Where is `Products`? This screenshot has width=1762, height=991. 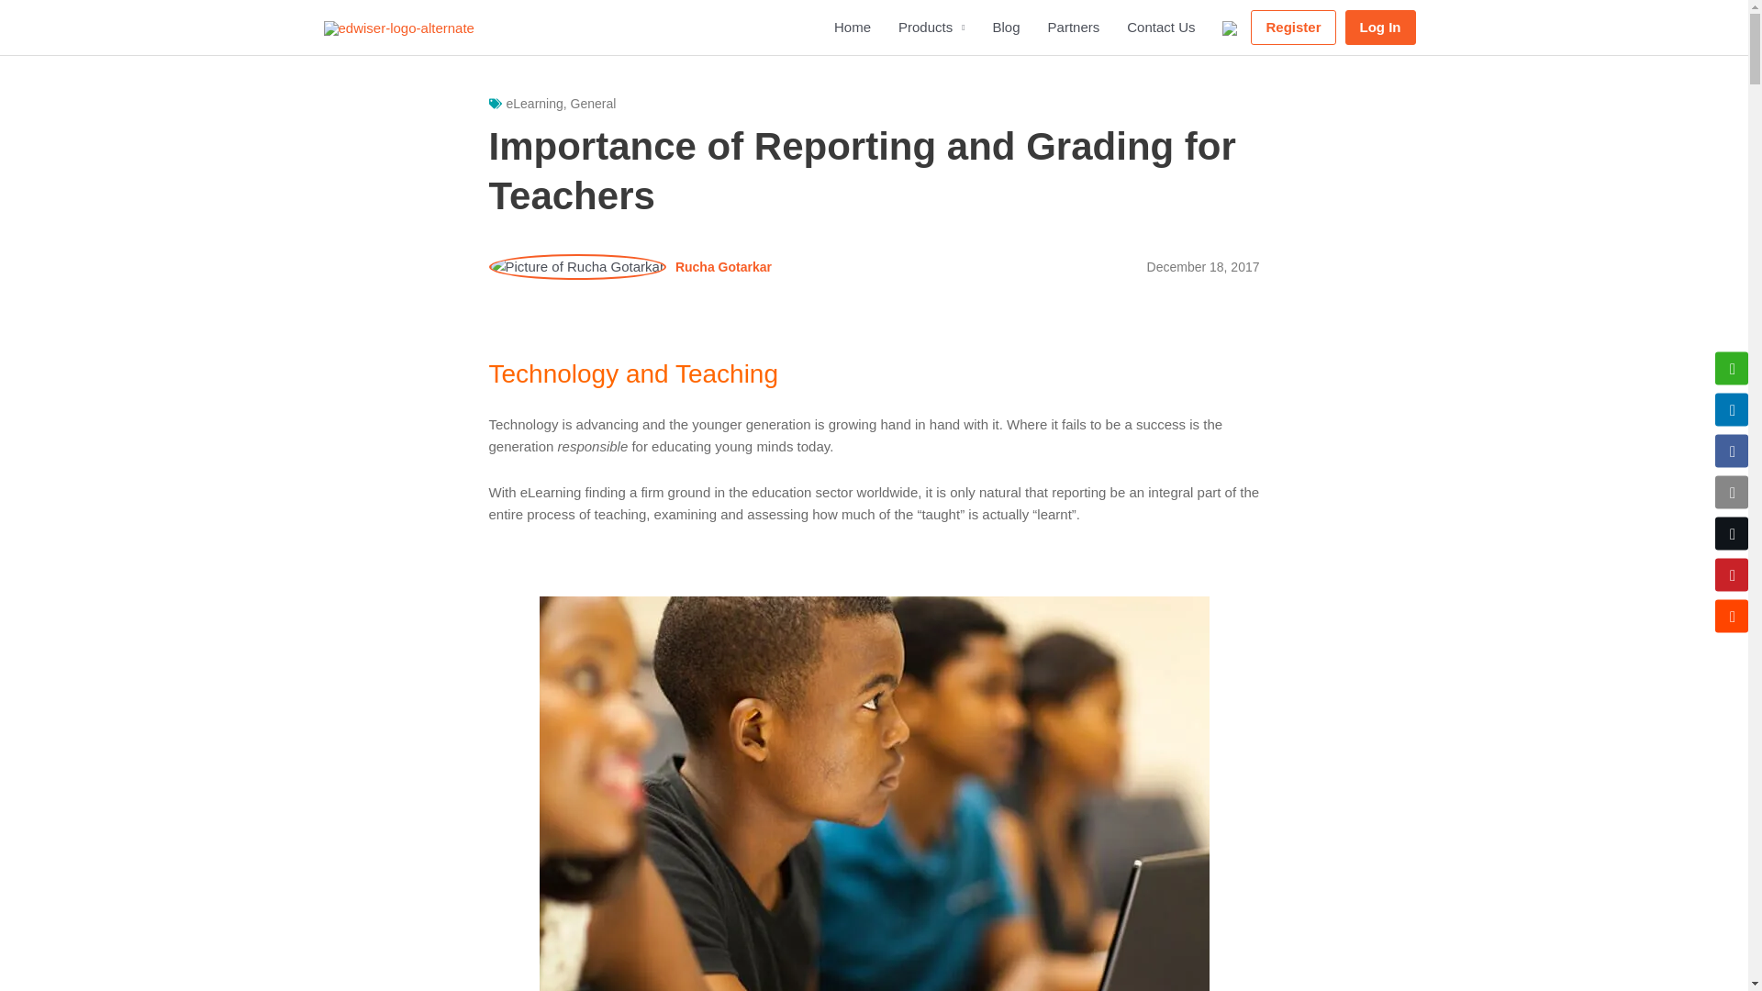
Products is located at coordinates (931, 28).